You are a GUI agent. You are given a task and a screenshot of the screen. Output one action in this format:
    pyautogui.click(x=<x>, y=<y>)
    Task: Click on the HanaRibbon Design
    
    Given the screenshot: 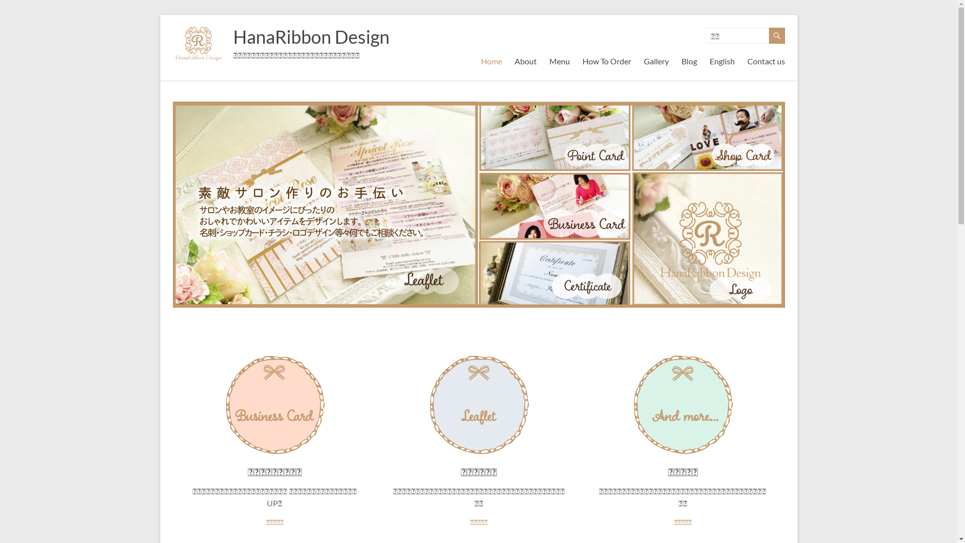 What is the action you would take?
    pyautogui.click(x=312, y=37)
    